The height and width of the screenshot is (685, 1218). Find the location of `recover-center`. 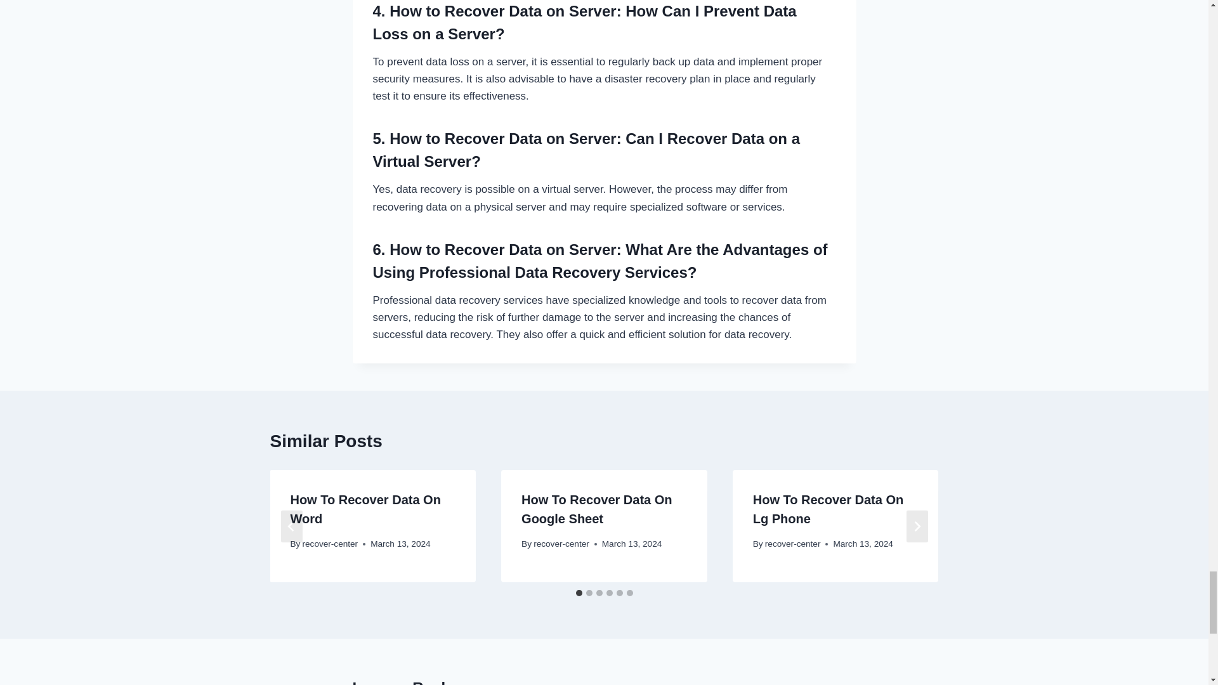

recover-center is located at coordinates (330, 544).